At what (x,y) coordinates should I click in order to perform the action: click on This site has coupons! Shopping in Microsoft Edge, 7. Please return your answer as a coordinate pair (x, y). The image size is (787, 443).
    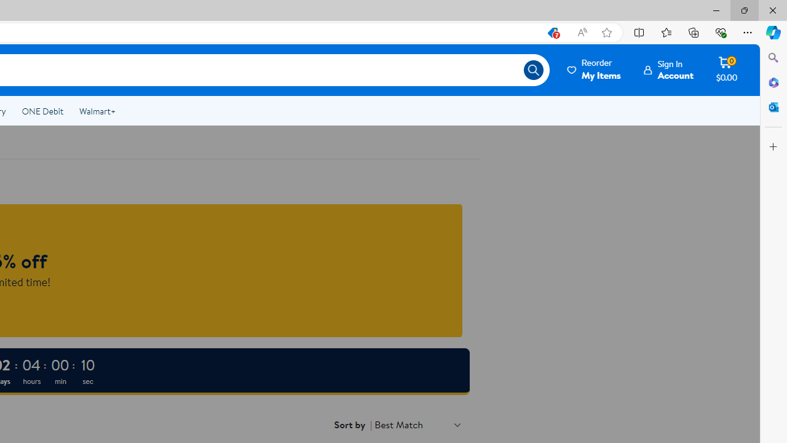
    Looking at the image, I should click on (552, 33).